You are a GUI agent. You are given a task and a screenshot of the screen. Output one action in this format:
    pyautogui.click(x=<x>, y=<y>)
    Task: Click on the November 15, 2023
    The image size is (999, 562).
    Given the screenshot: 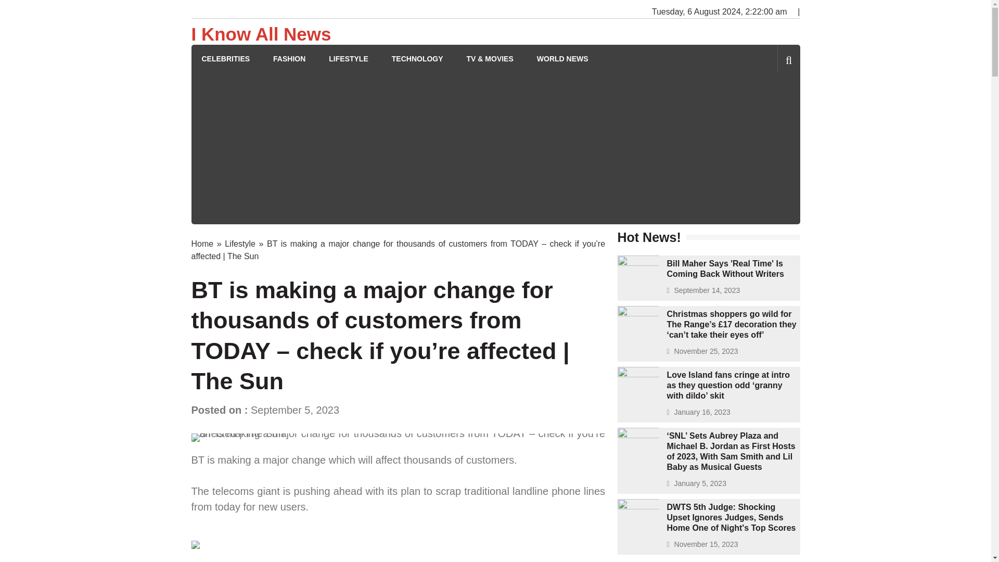 What is the action you would take?
    pyautogui.click(x=706, y=544)
    